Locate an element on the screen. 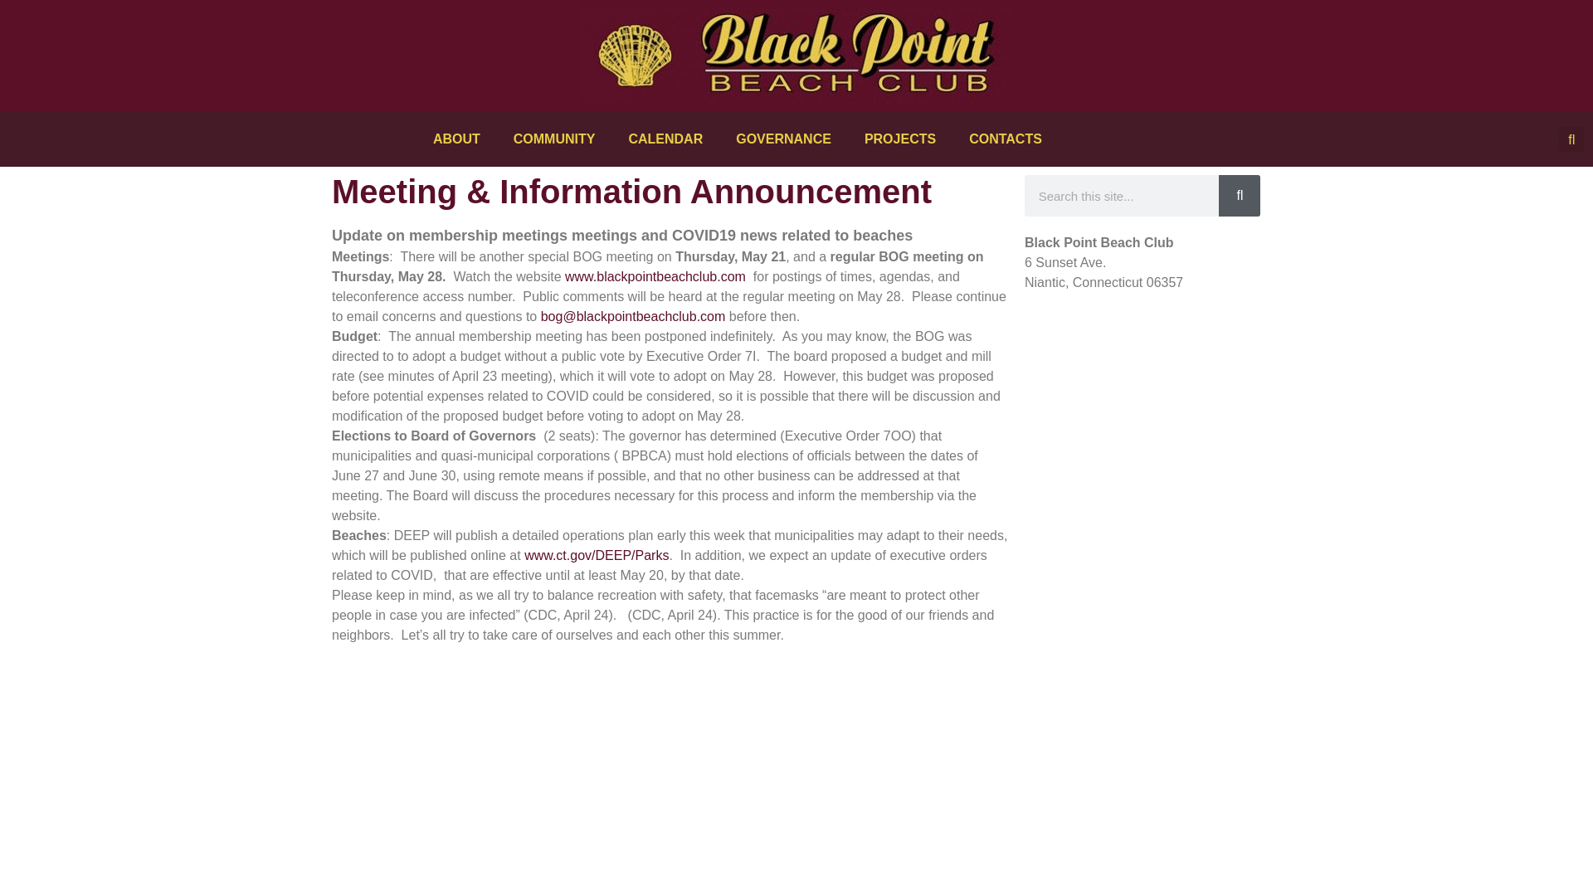 The image size is (1593, 896). ABOUT is located at coordinates (456, 139).